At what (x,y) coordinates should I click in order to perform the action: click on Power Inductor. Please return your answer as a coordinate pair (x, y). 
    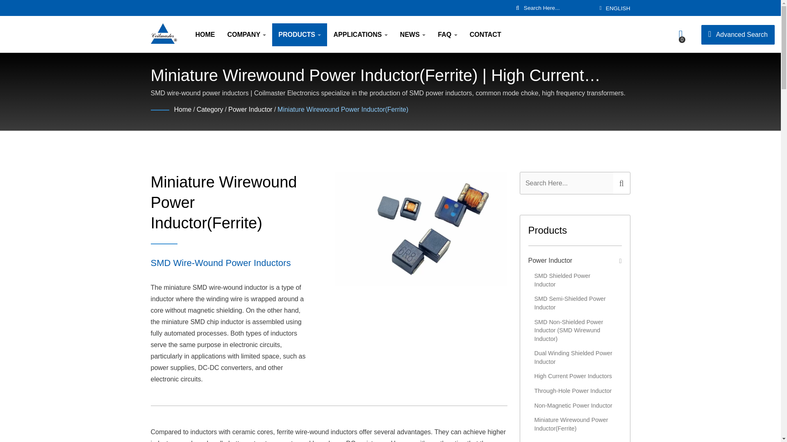
    Looking at the image, I should click on (250, 110).